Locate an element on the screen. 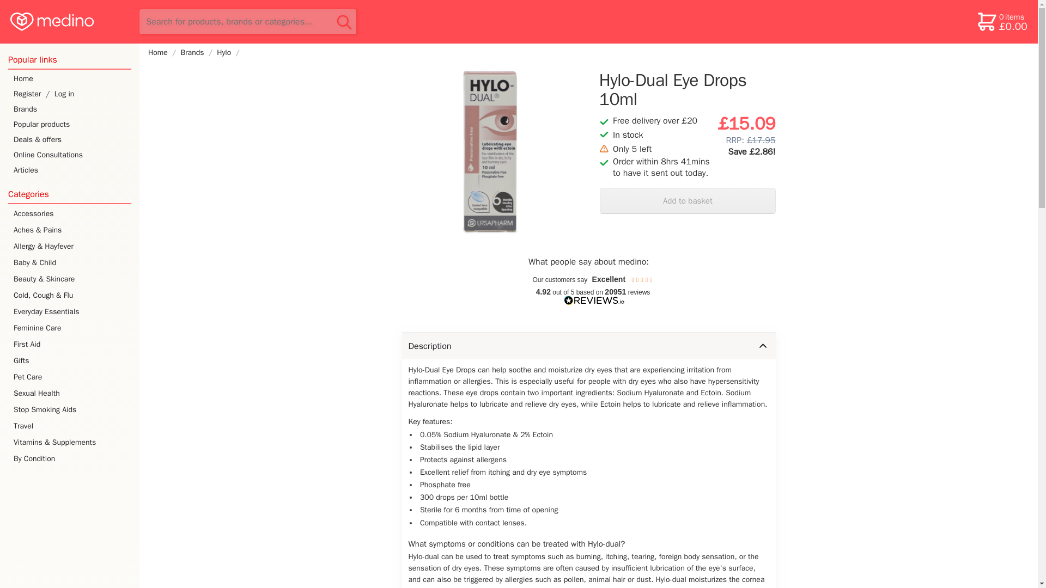 The image size is (1046, 588). Brands is located at coordinates (70, 109).